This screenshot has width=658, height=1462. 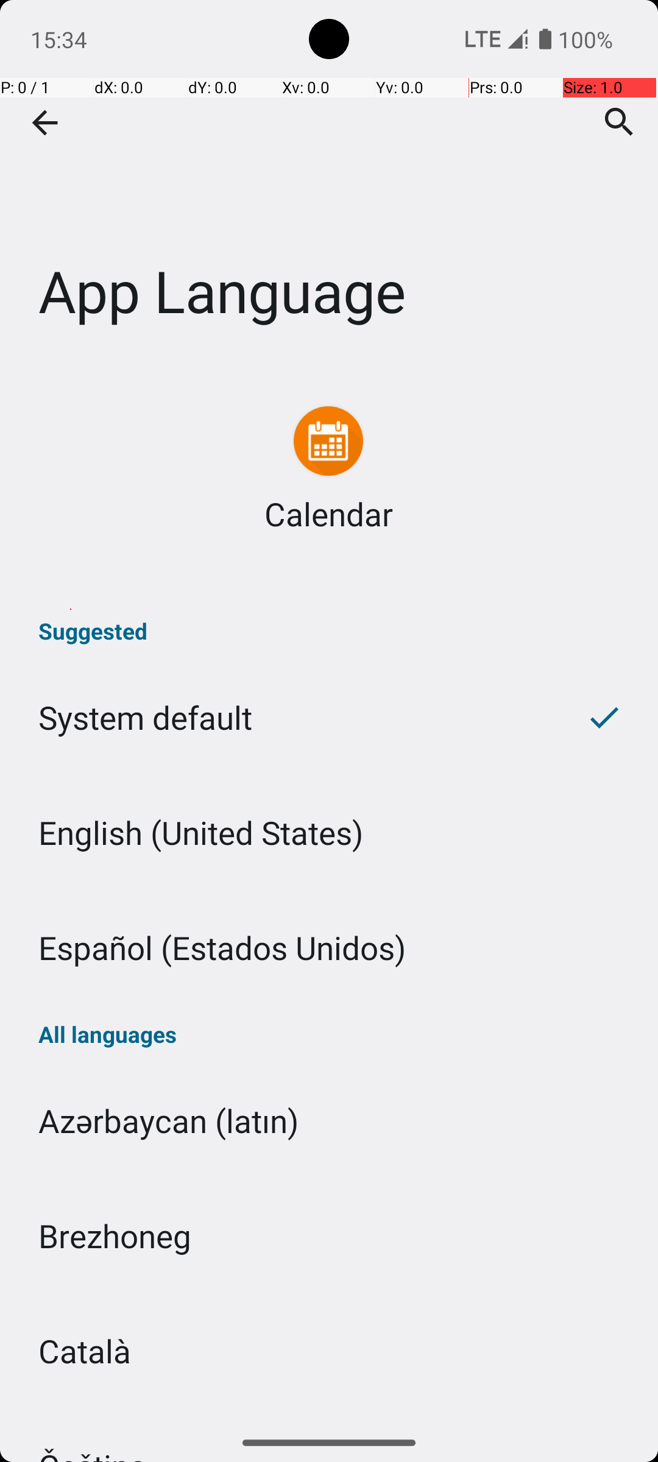 What do you see at coordinates (329, 1416) in the screenshot?
I see `Čeština` at bounding box center [329, 1416].